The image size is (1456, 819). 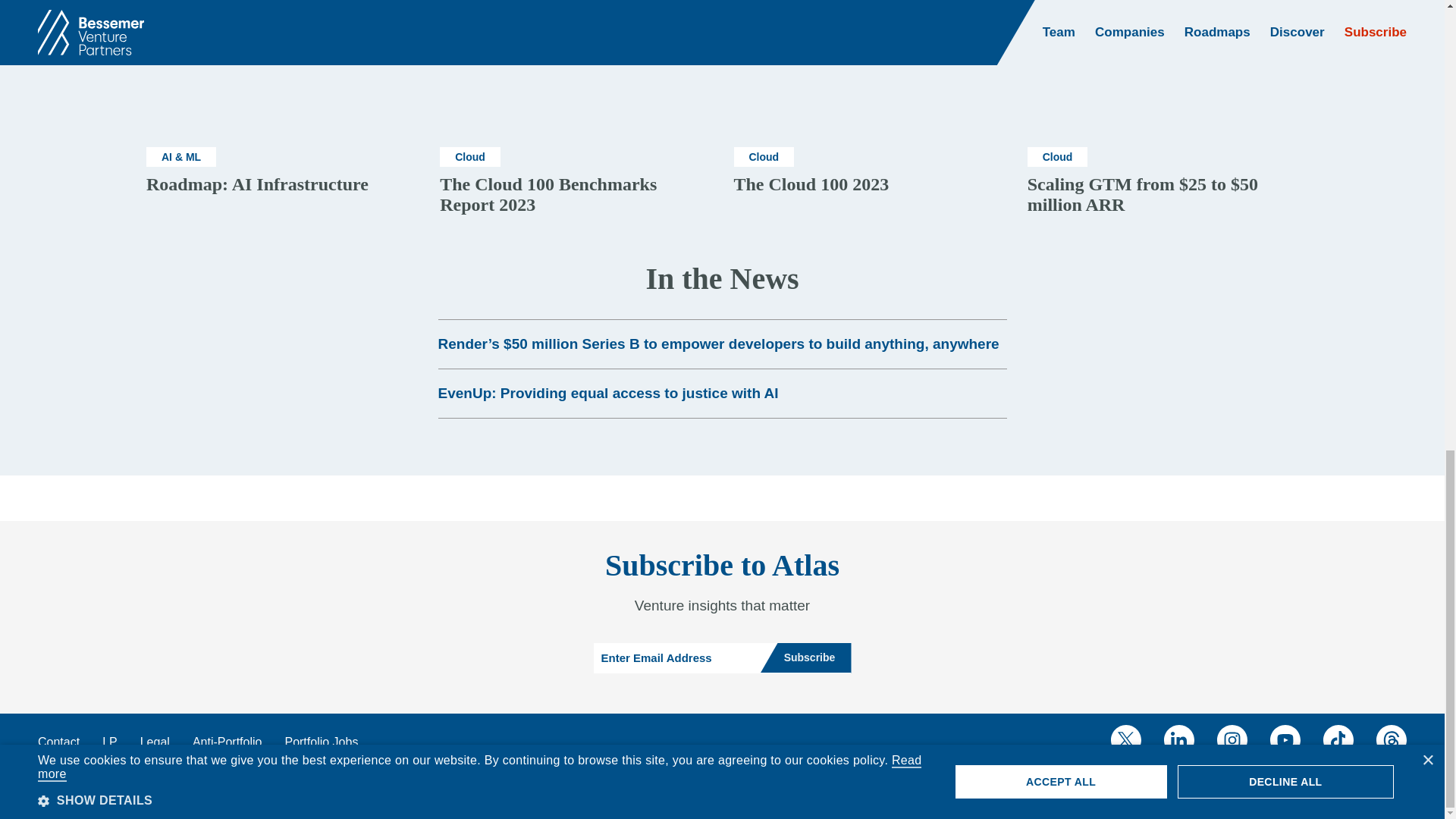 I want to click on Subscribe, so click(x=805, y=657).